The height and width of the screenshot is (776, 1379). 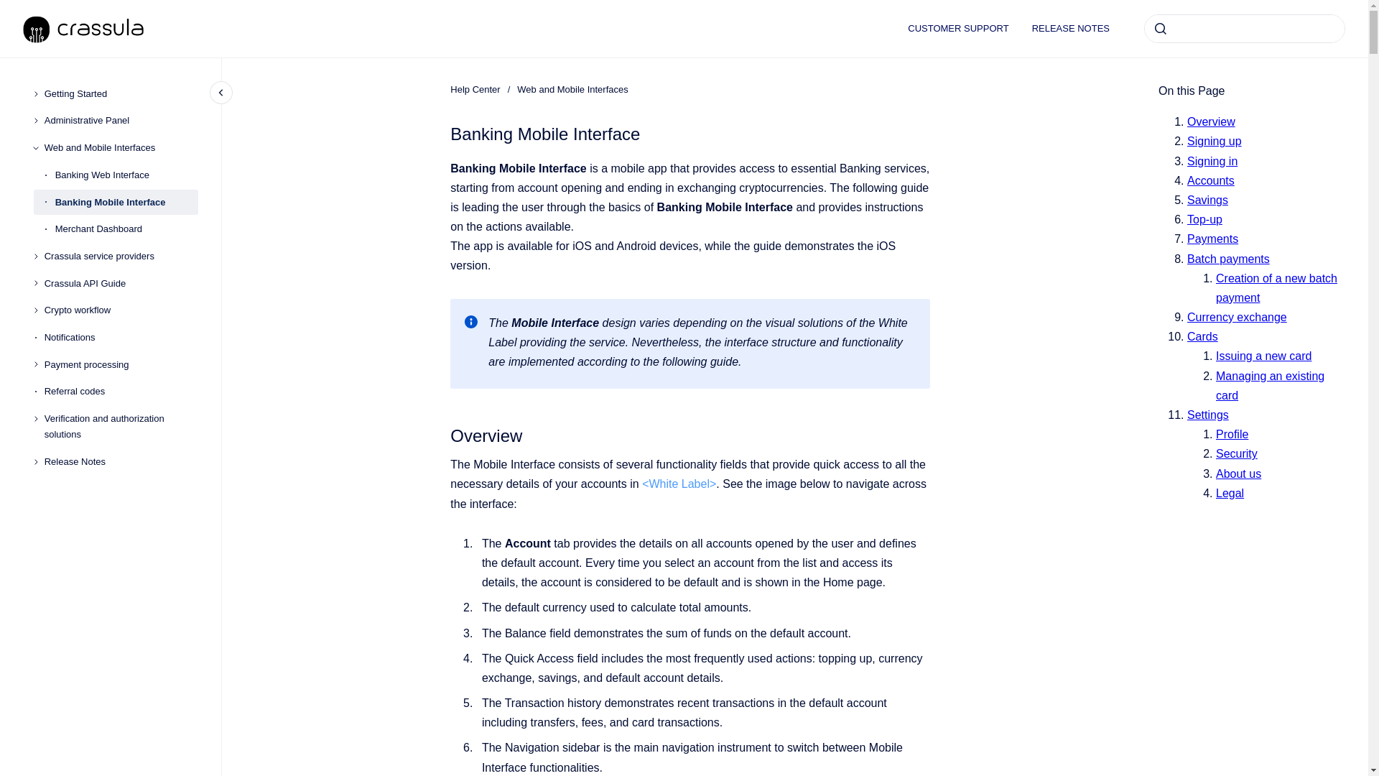 I want to click on RELEASE NOTES, so click(x=1070, y=29).